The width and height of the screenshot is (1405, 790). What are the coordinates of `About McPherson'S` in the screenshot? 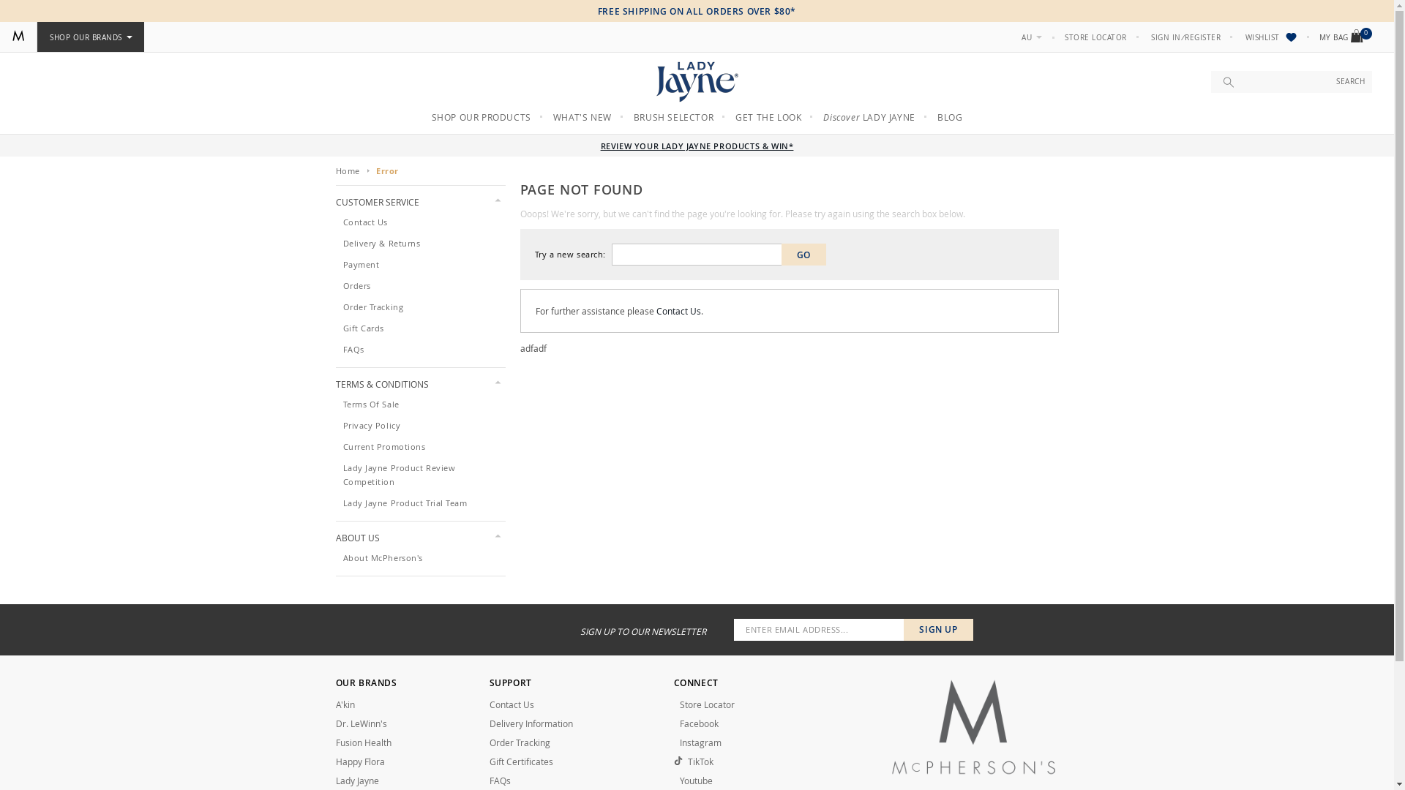 It's located at (382, 557).